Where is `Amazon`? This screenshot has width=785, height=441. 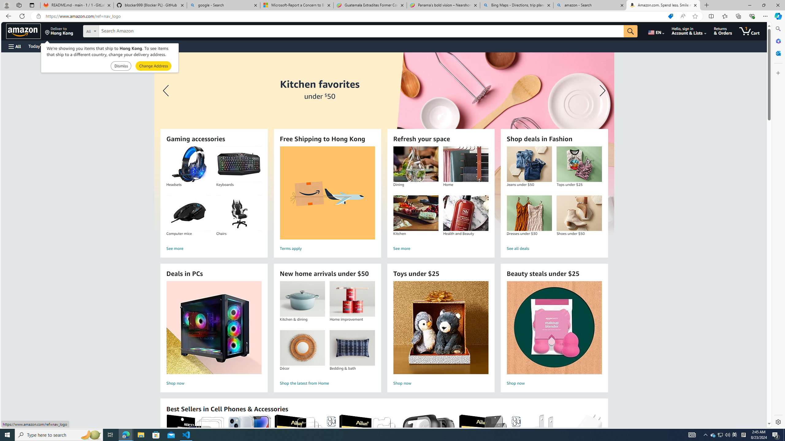
Amazon is located at coordinates (23, 31).